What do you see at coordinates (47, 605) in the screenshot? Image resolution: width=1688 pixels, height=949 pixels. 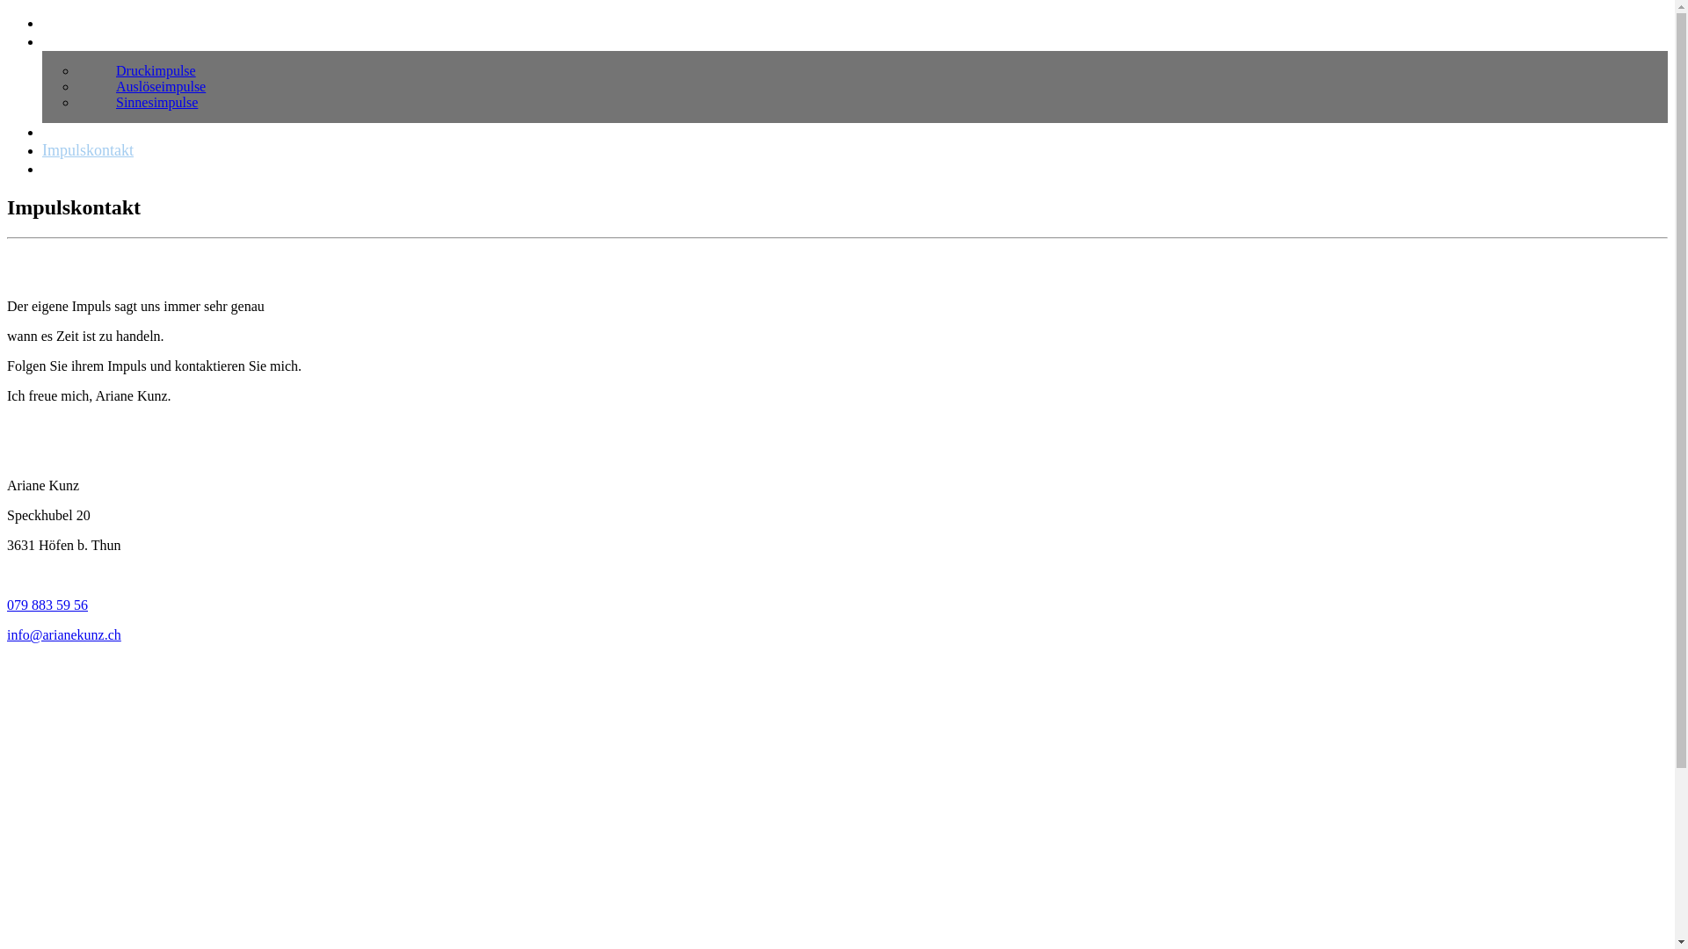 I see `079 883 59 56` at bounding box center [47, 605].